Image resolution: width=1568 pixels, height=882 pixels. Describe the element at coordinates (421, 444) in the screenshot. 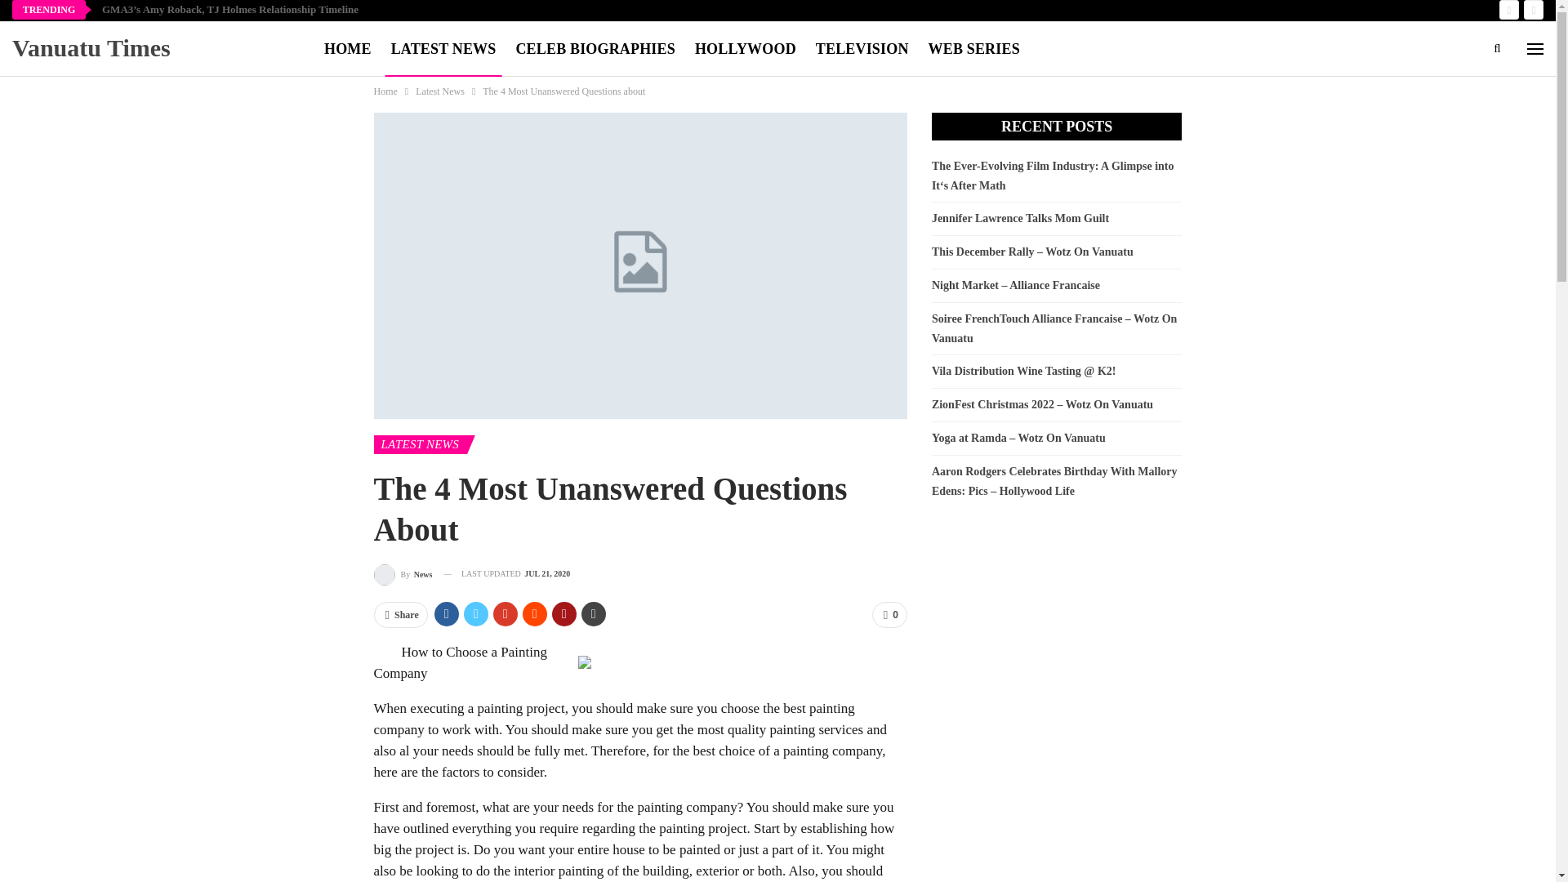

I see `LATEST NEWS` at that location.